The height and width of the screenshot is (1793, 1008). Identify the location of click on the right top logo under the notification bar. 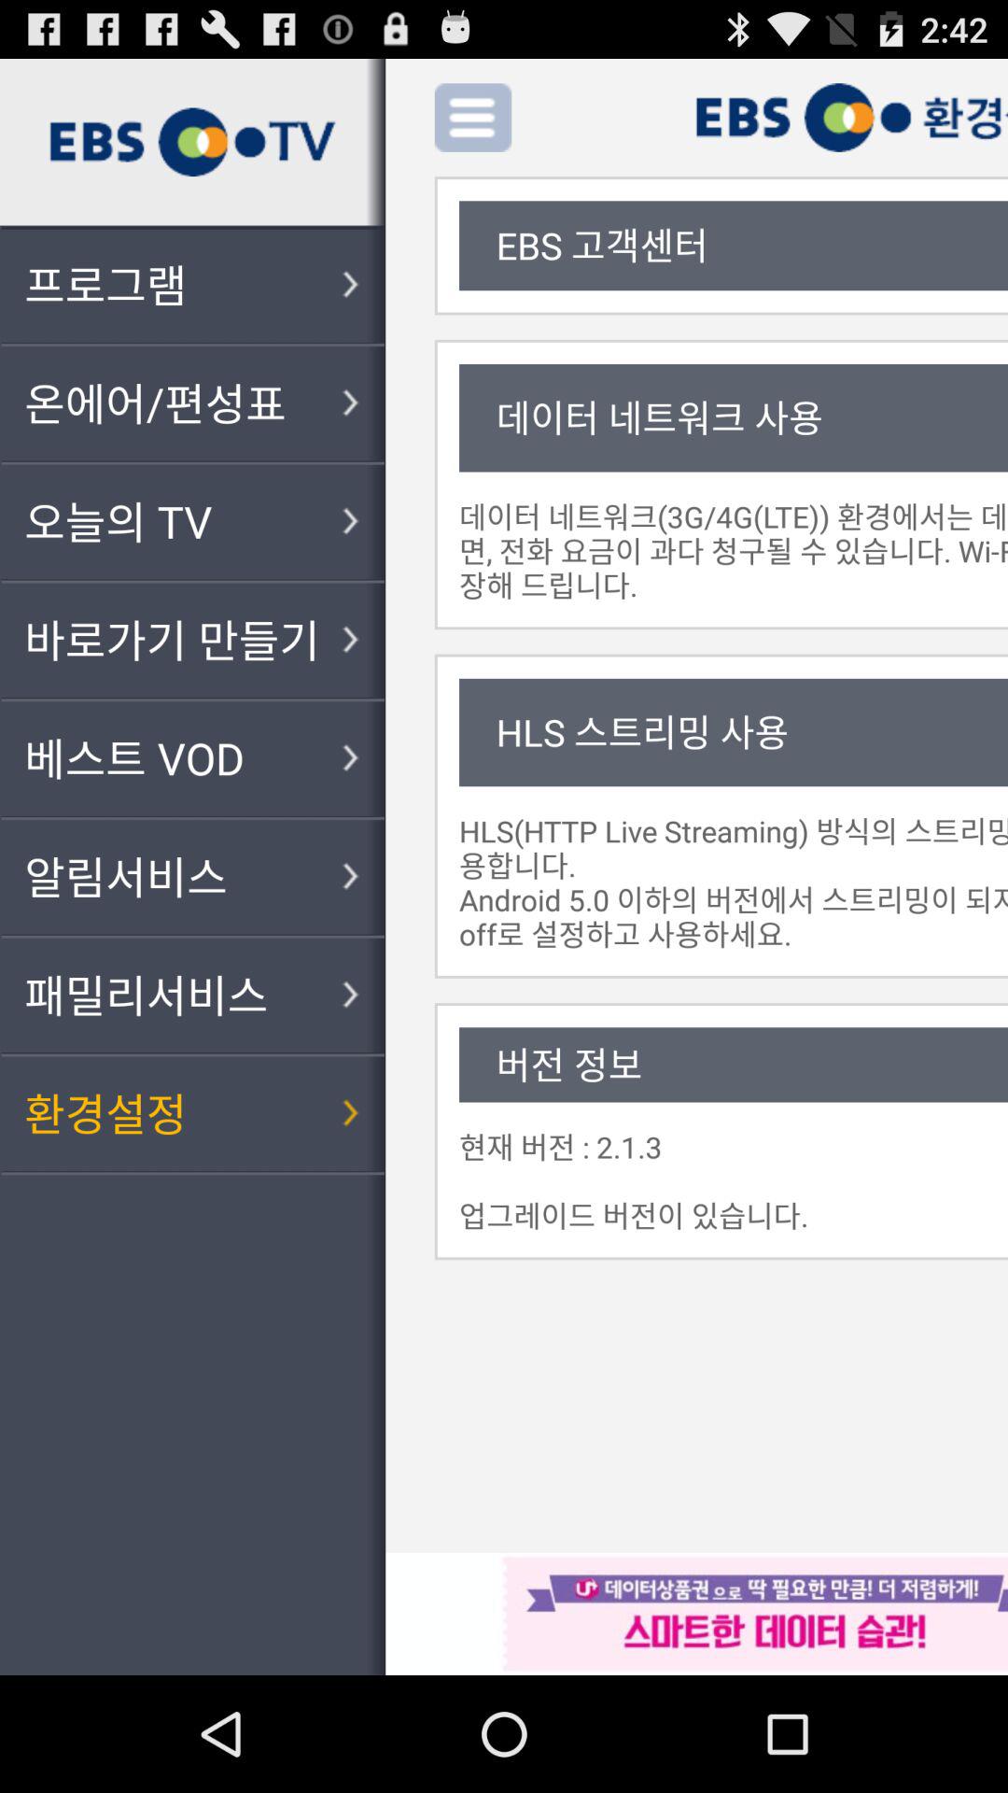
(851, 118).